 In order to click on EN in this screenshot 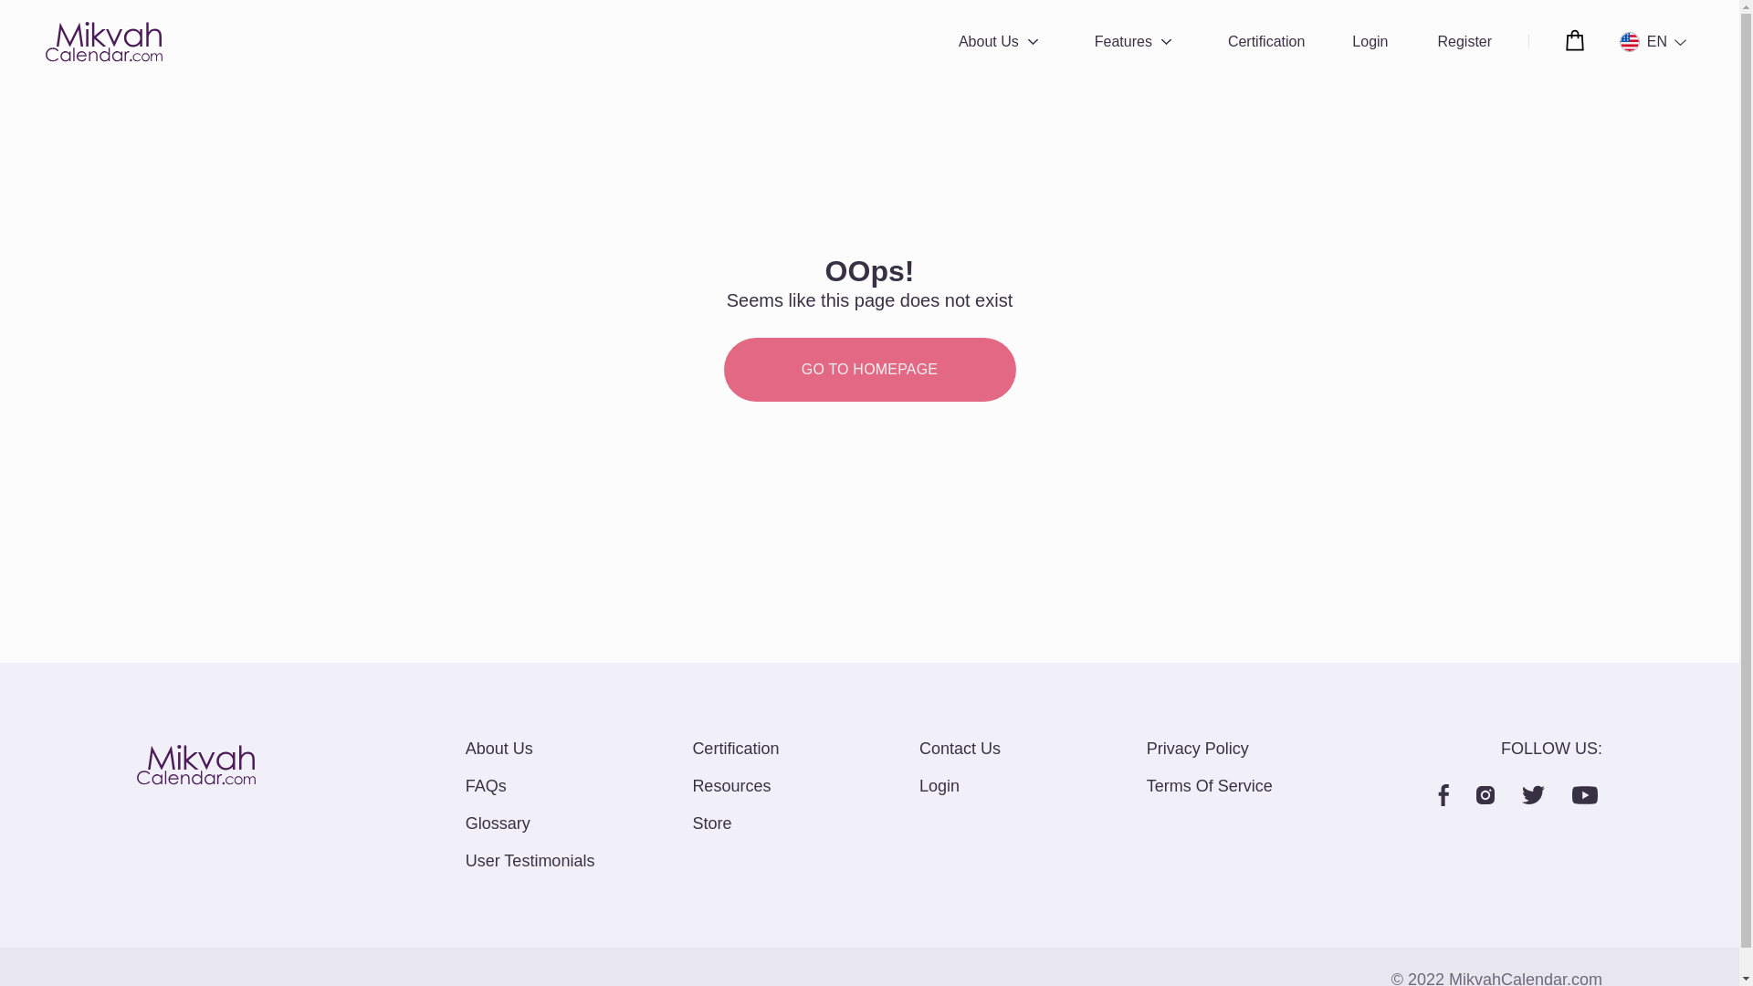, I will do `click(1647, 42)`.